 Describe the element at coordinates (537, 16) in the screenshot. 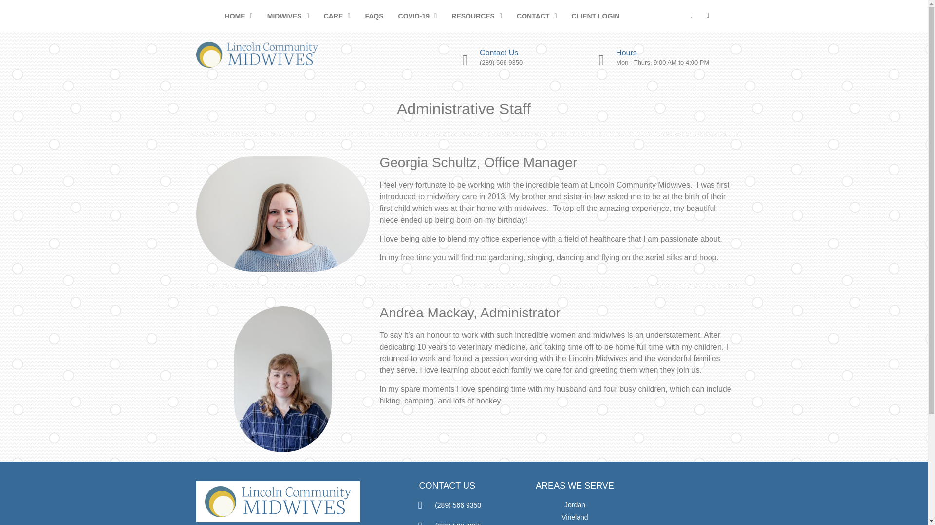

I see `CONTACT` at that location.